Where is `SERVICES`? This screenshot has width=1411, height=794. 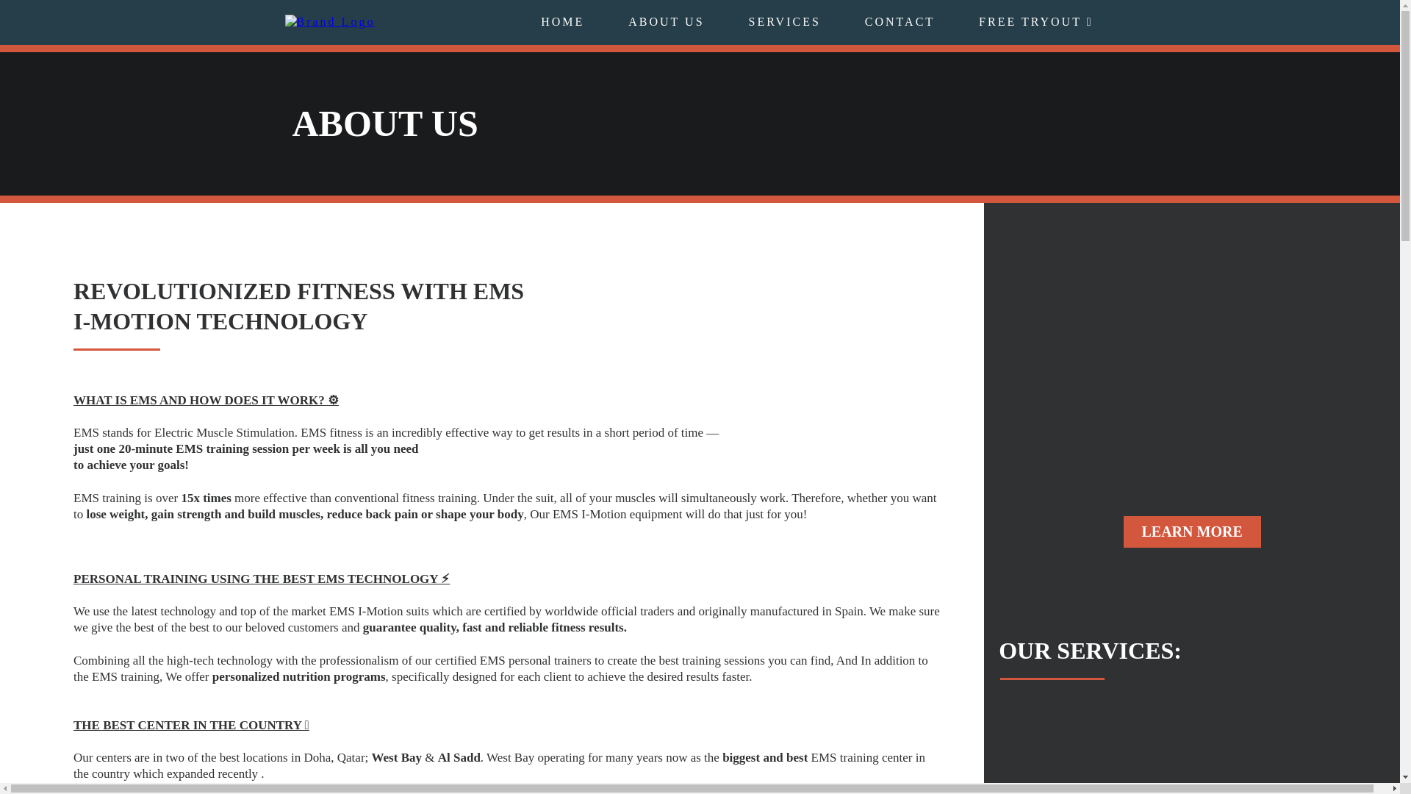
SERVICES is located at coordinates (784, 22).